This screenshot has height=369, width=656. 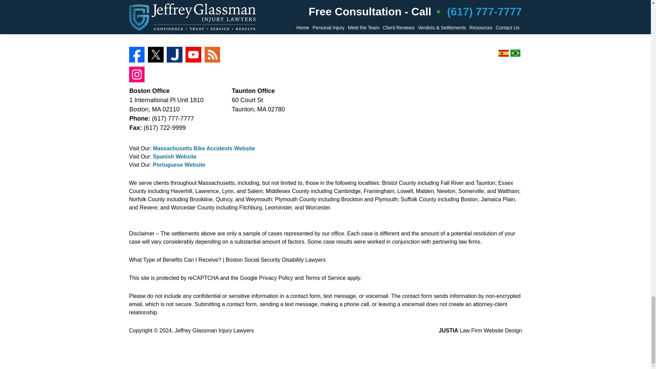 I want to click on Feed, so click(x=213, y=55).